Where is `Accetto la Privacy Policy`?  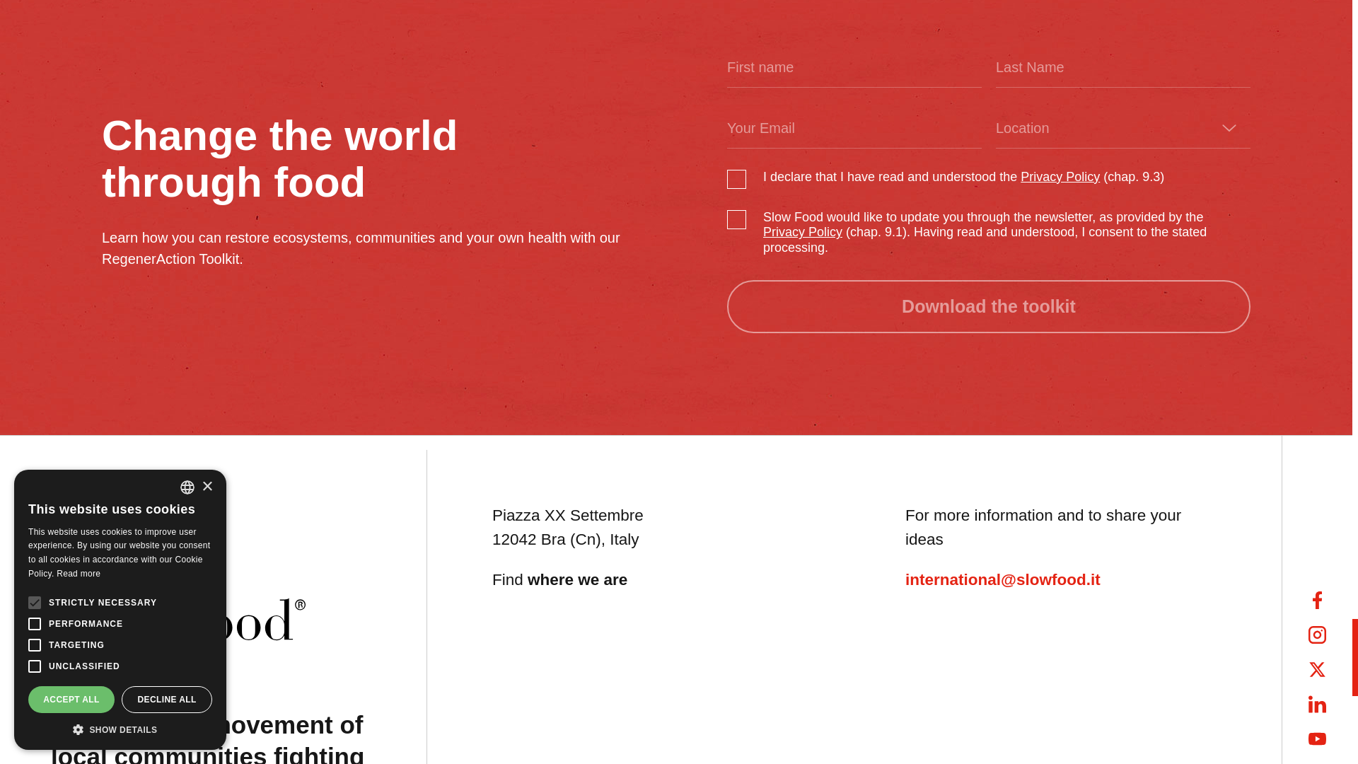 Accetto la Privacy Policy is located at coordinates (1060, 177).